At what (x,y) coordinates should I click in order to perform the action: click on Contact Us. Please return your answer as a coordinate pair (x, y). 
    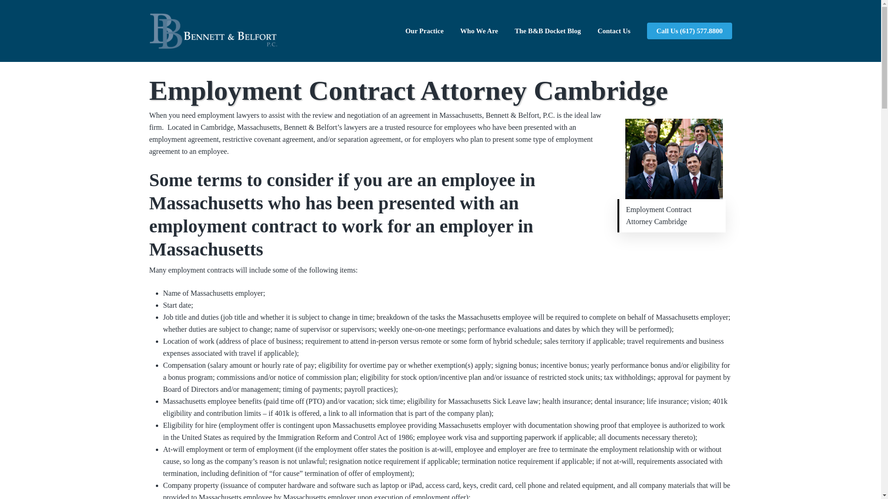
    Looking at the image, I should click on (614, 30).